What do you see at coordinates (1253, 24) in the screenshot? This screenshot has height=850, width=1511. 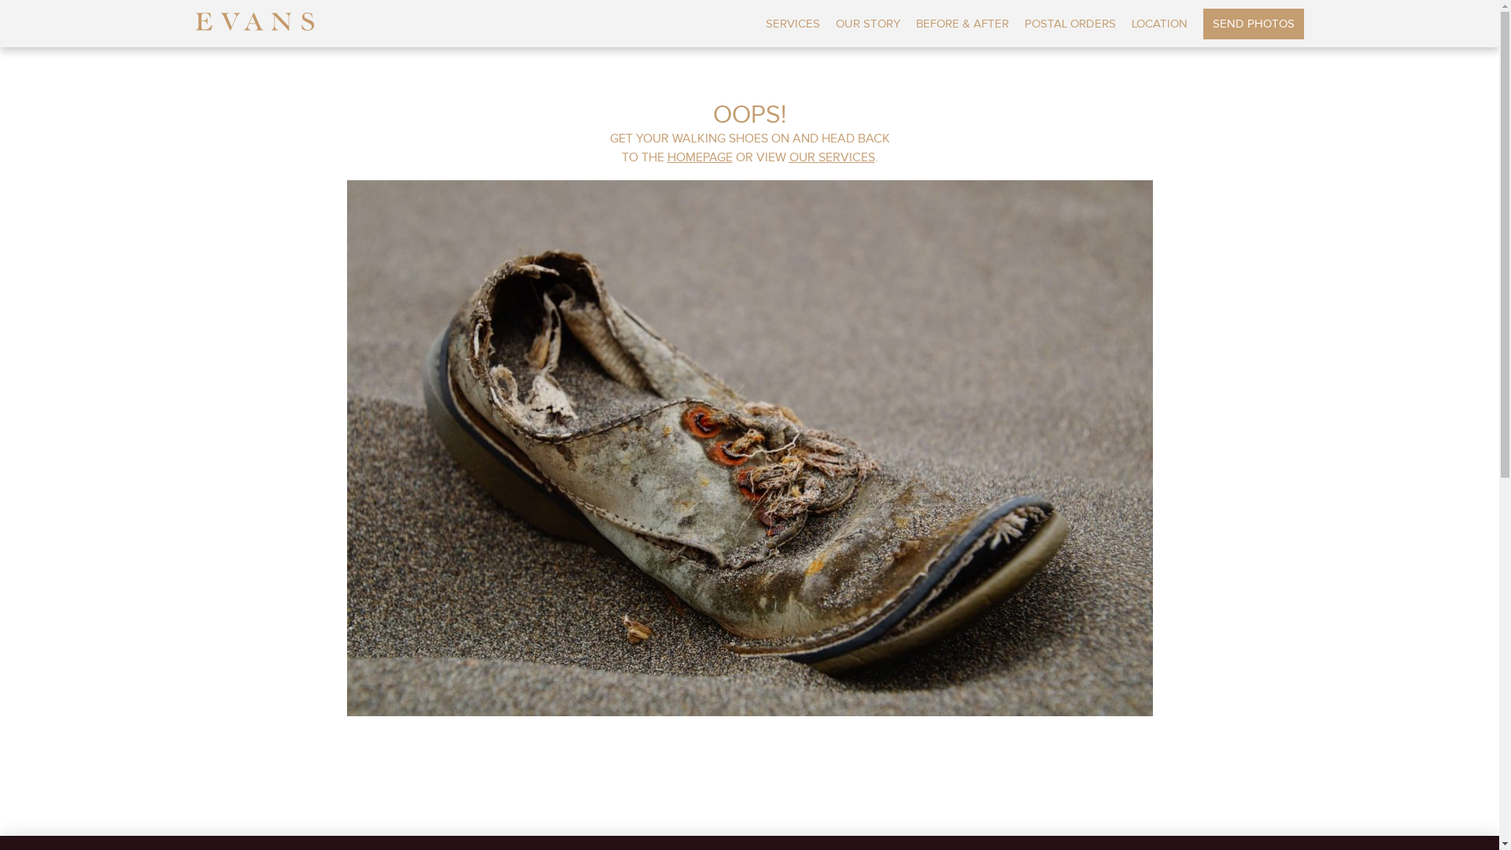 I see `SEND PHOTOS` at bounding box center [1253, 24].